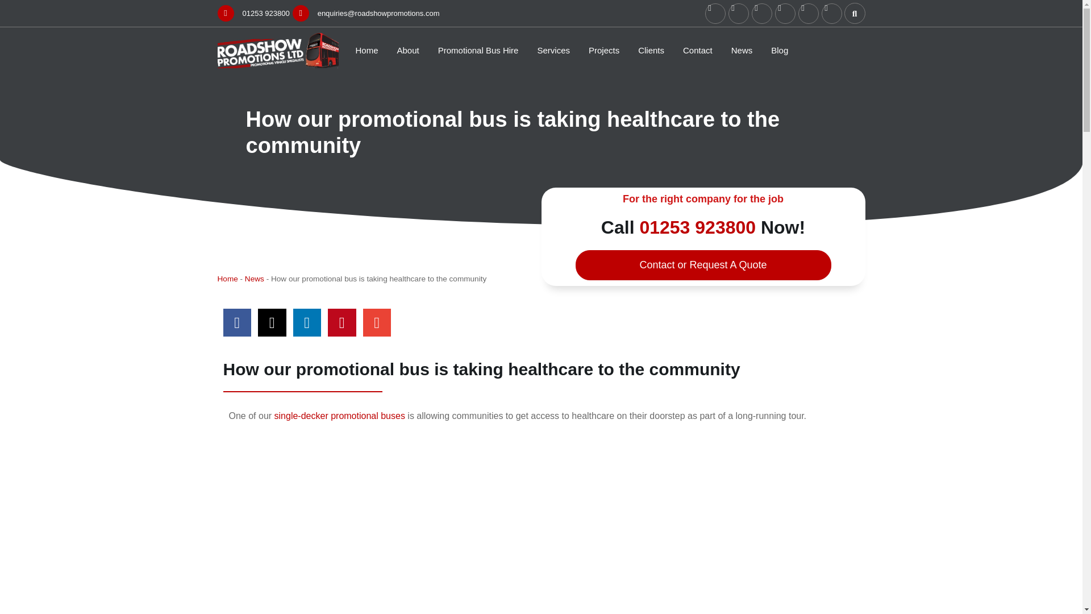 The width and height of the screenshot is (1091, 614). What do you see at coordinates (408, 50) in the screenshot?
I see `About` at bounding box center [408, 50].